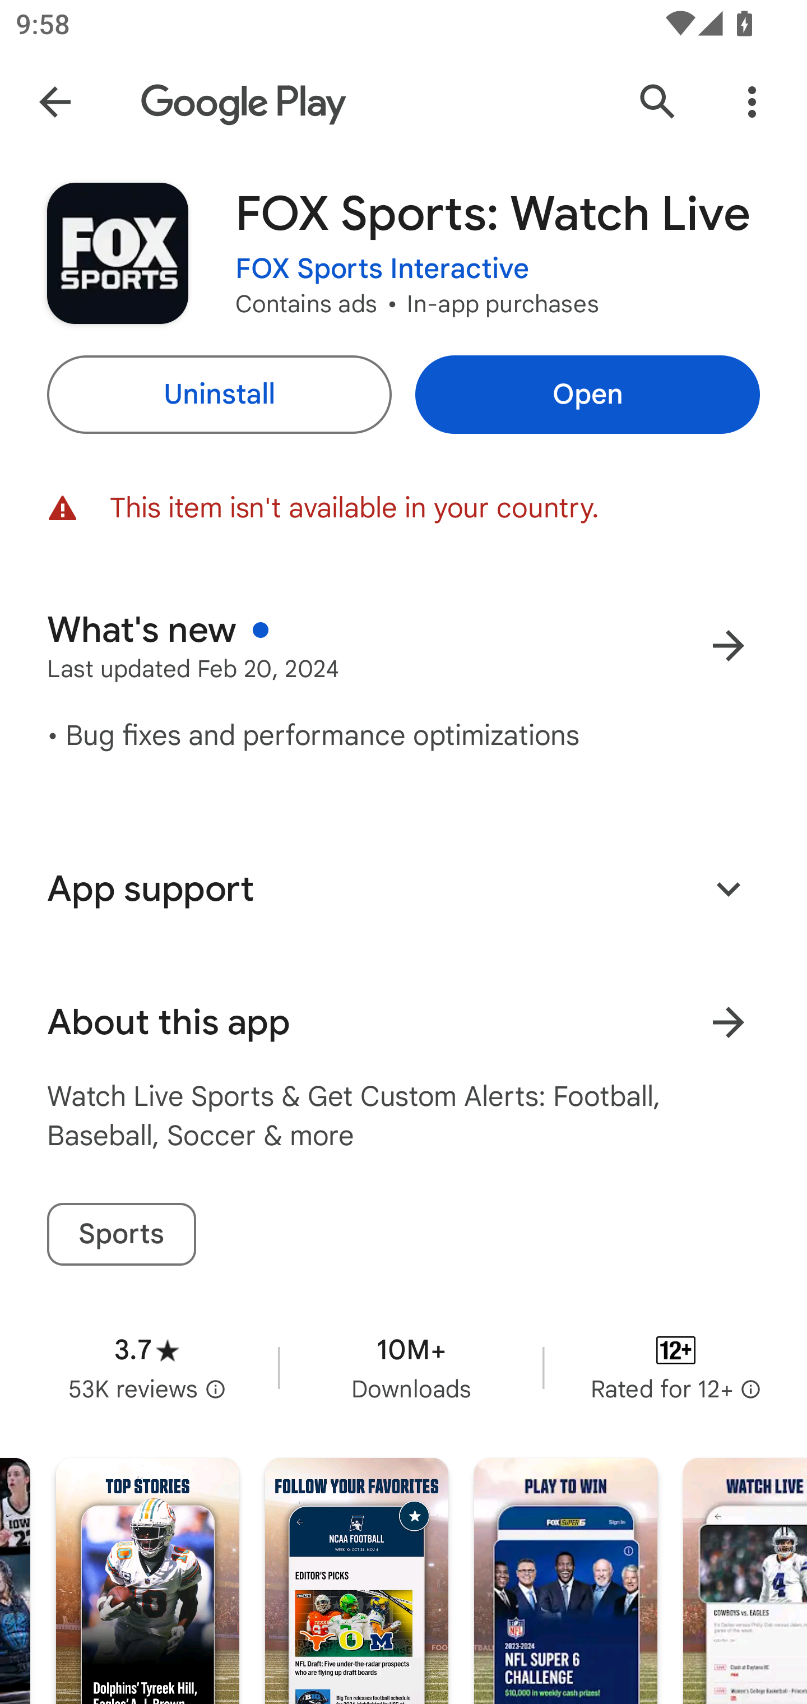 The image size is (807, 1704). I want to click on Learn more About this app, so click(728, 1022).